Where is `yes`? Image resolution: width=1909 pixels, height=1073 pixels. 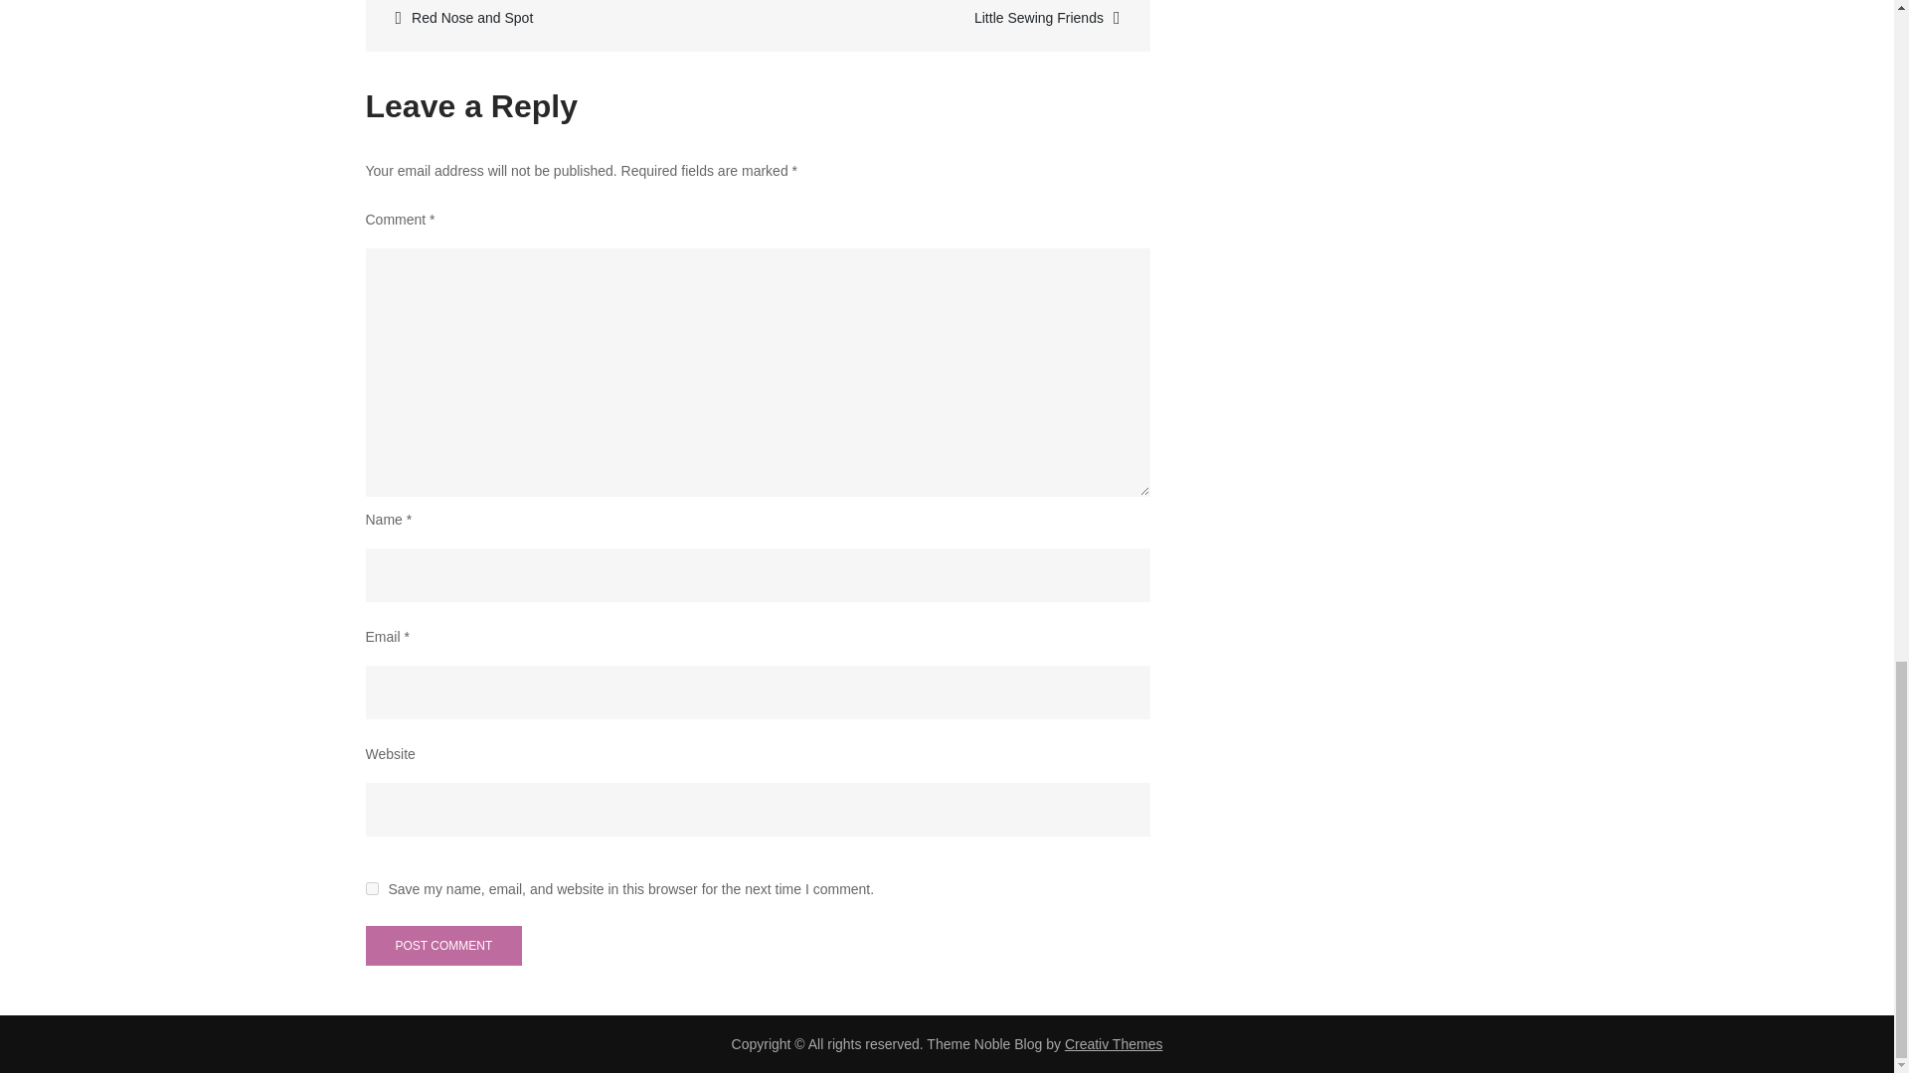
yes is located at coordinates (372, 888).